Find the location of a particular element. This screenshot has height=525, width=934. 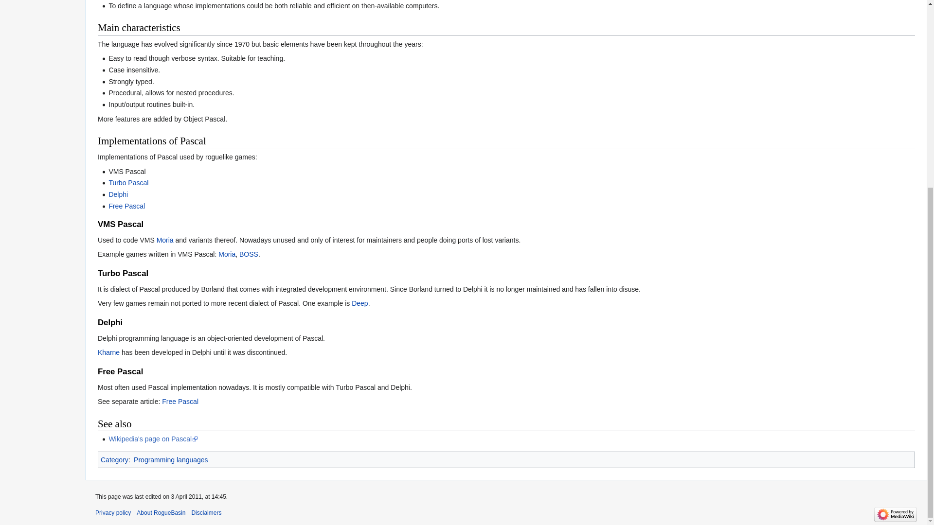

Category is located at coordinates (115, 460).